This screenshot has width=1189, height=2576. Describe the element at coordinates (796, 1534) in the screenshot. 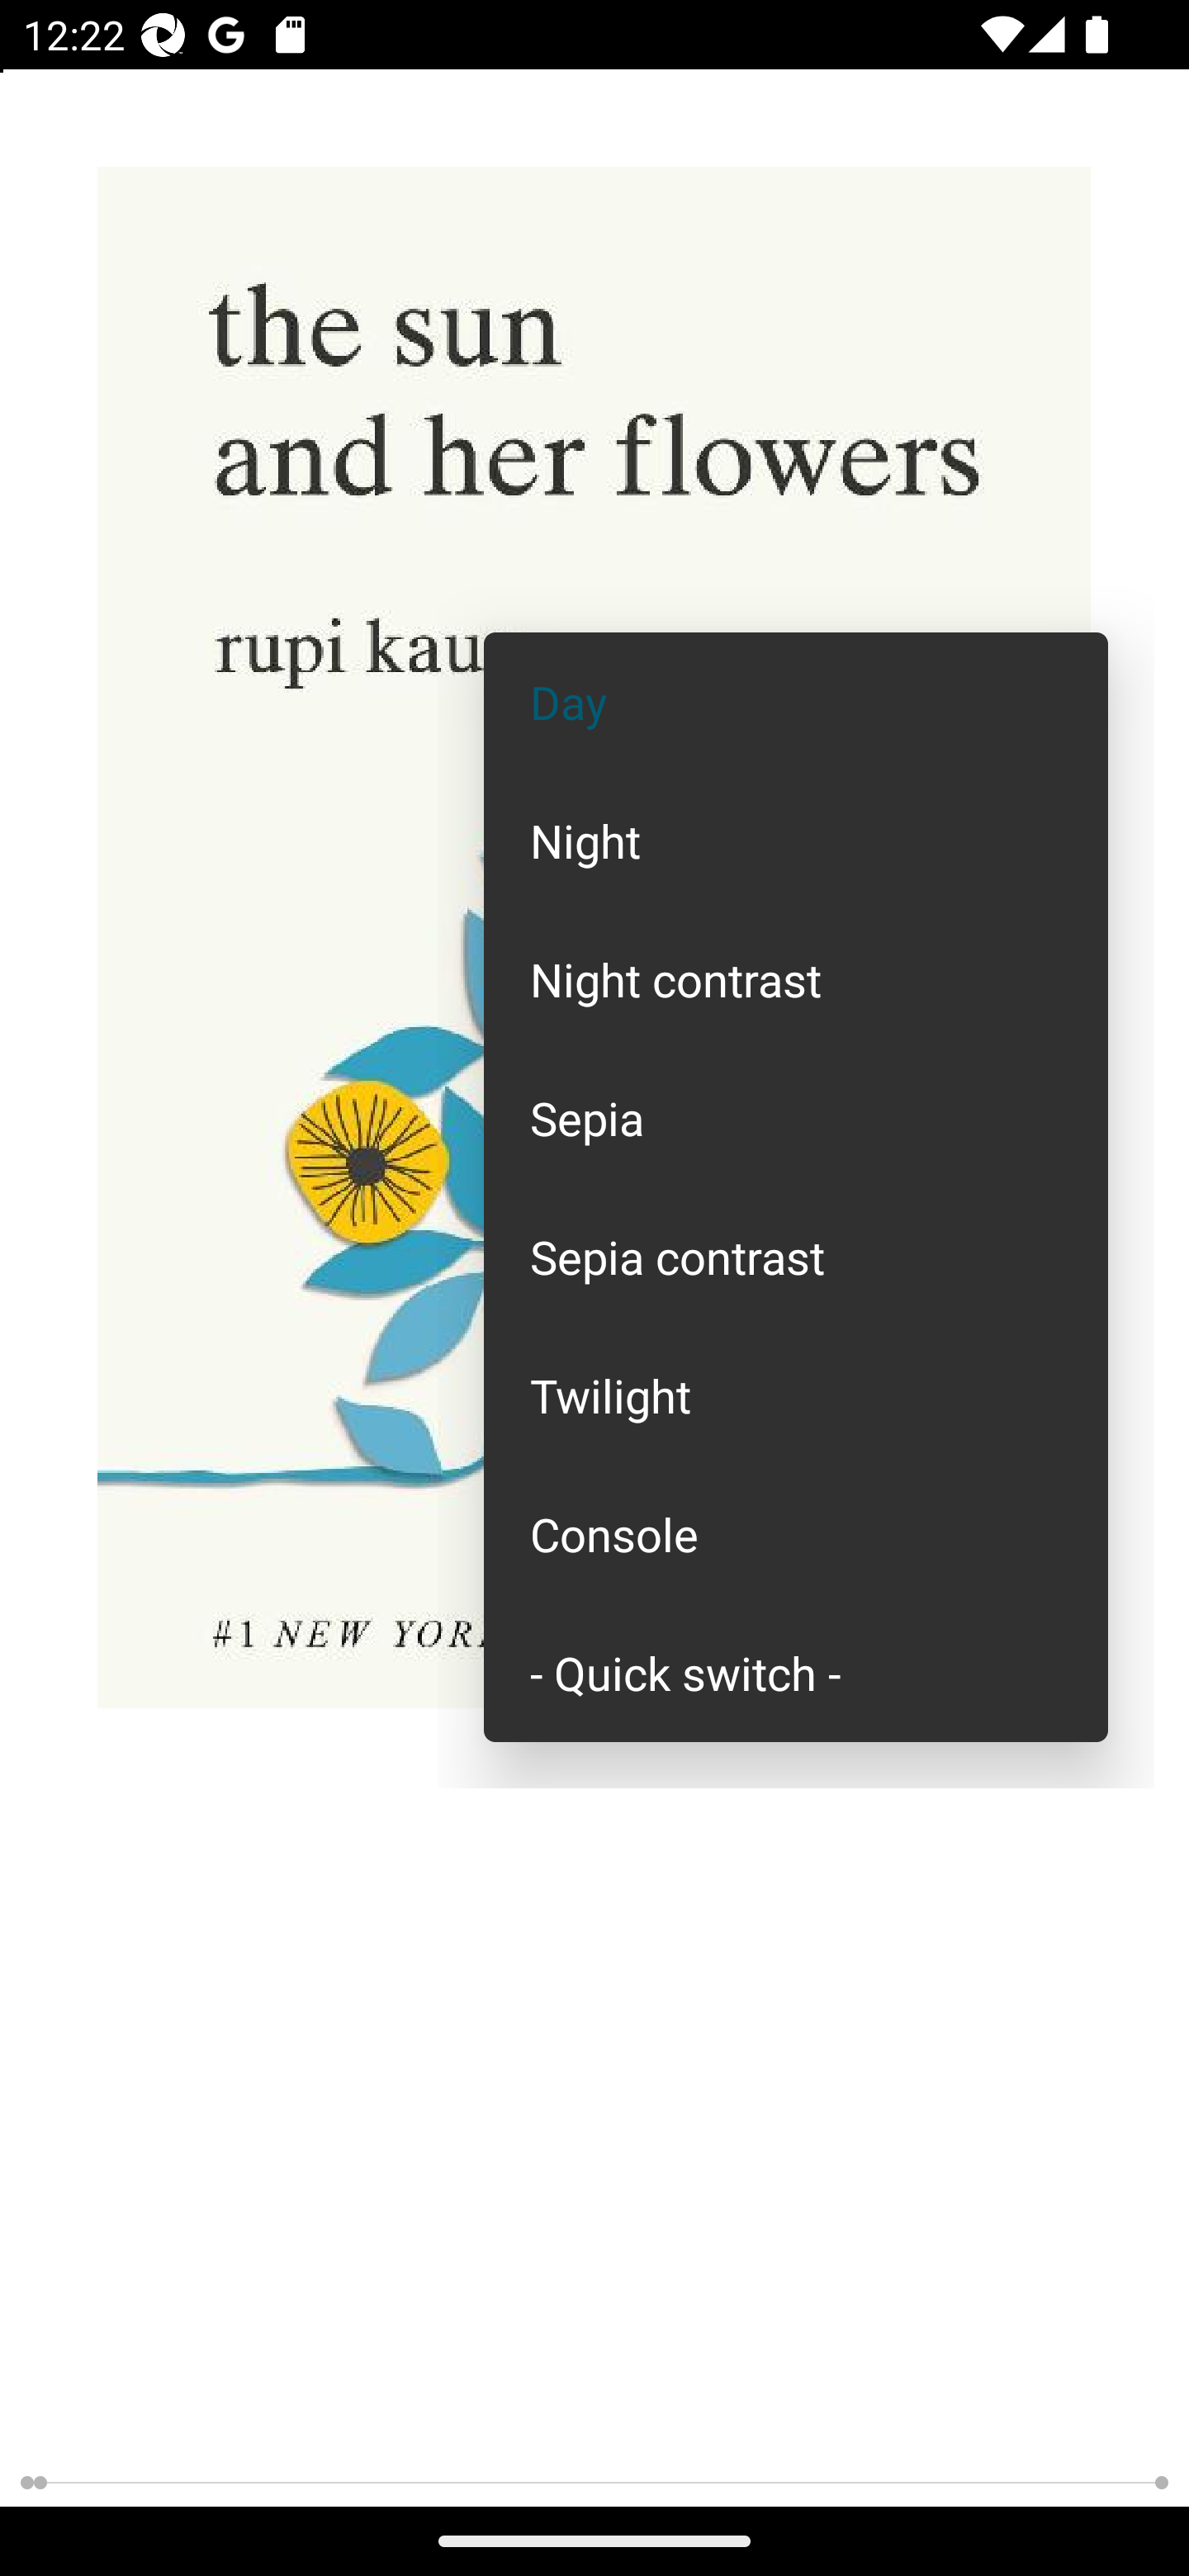

I see `Console` at that location.